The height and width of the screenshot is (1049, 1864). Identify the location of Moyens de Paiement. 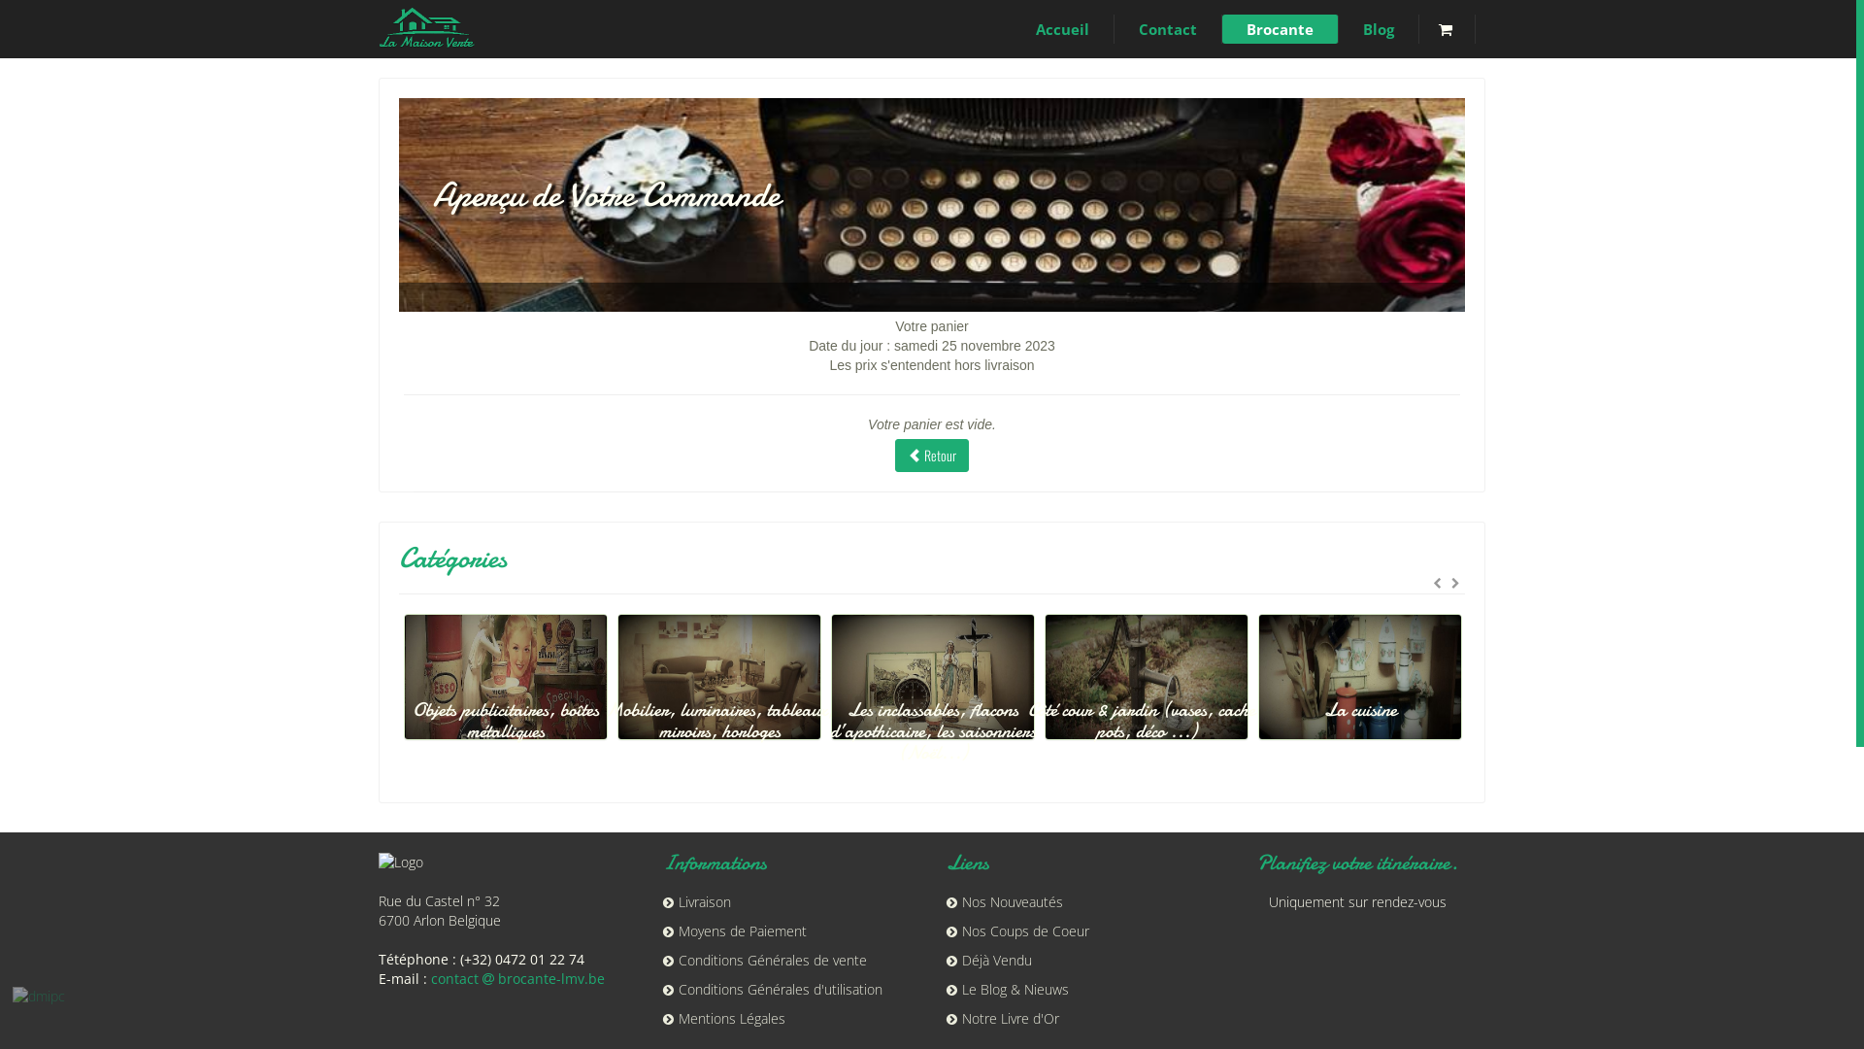
(734, 931).